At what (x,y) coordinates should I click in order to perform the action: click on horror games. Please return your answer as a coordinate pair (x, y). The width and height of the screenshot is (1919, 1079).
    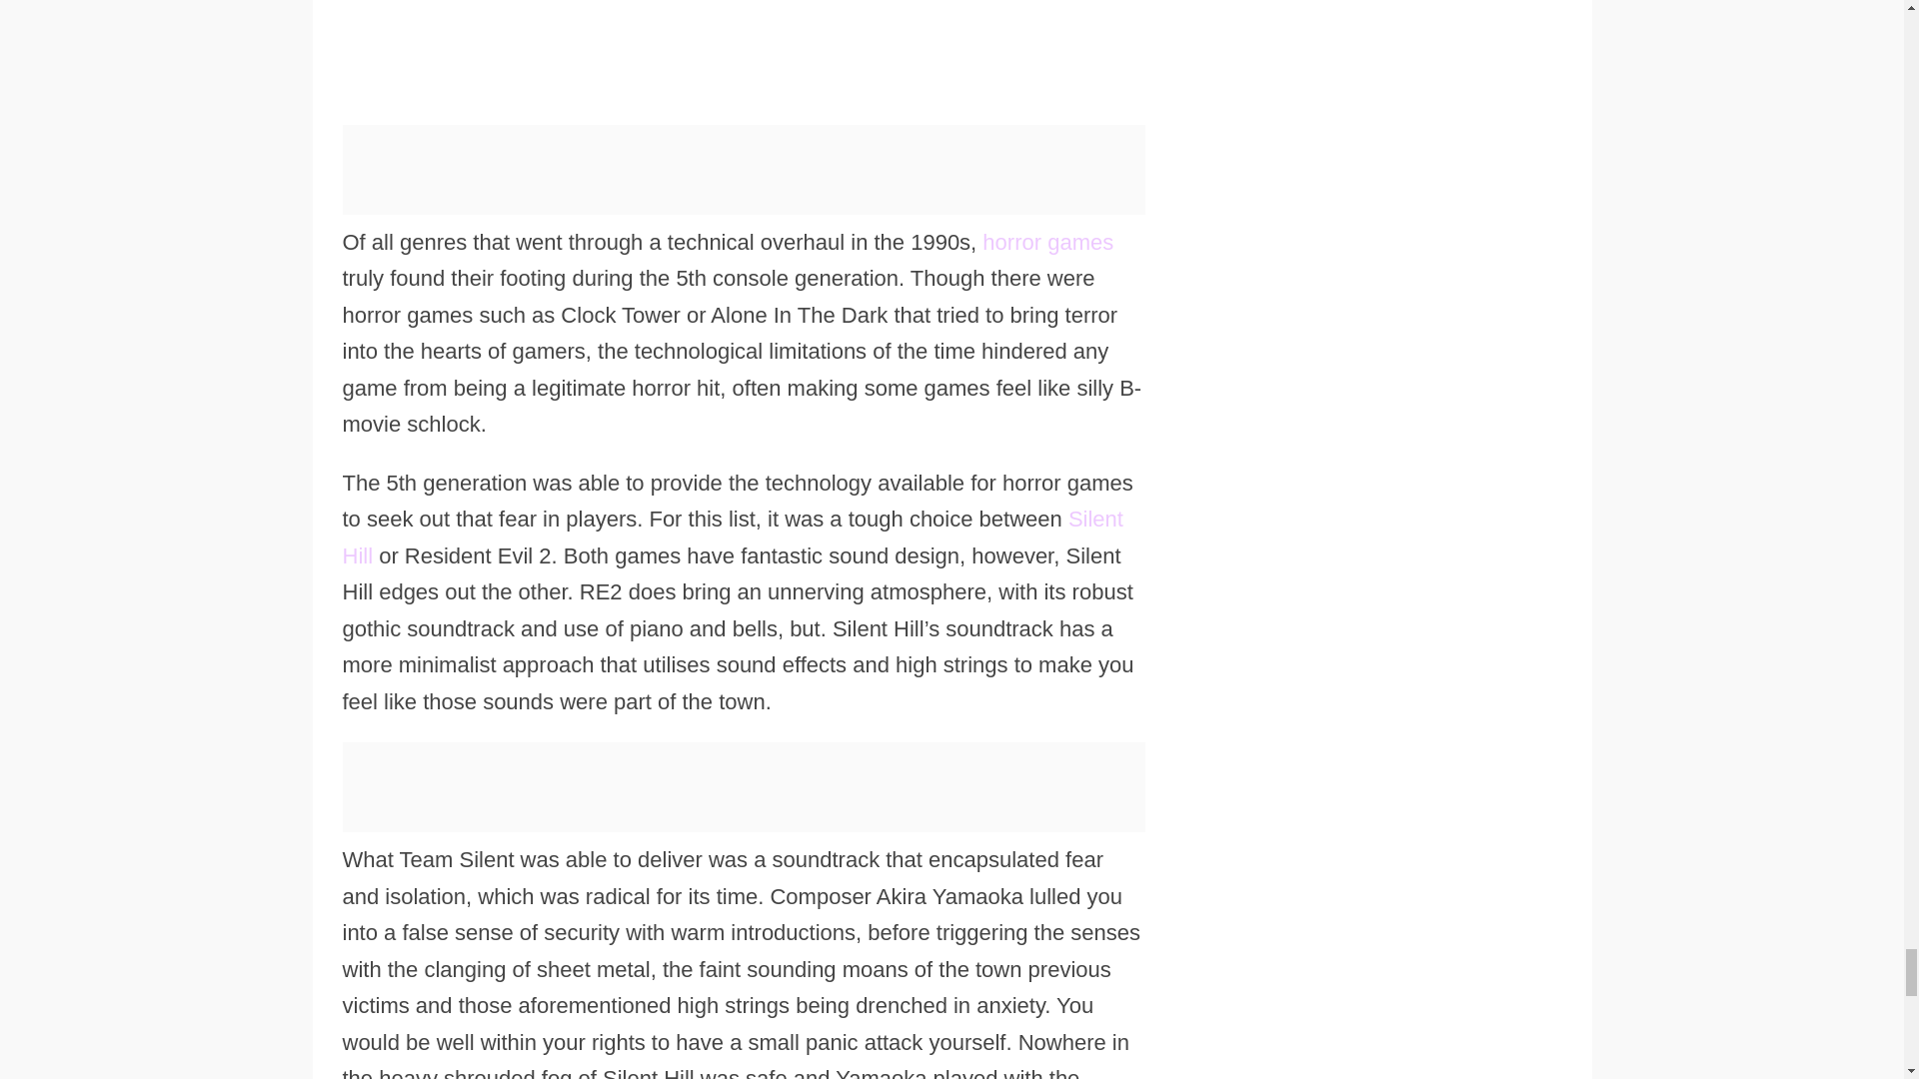
    Looking at the image, I should click on (1047, 242).